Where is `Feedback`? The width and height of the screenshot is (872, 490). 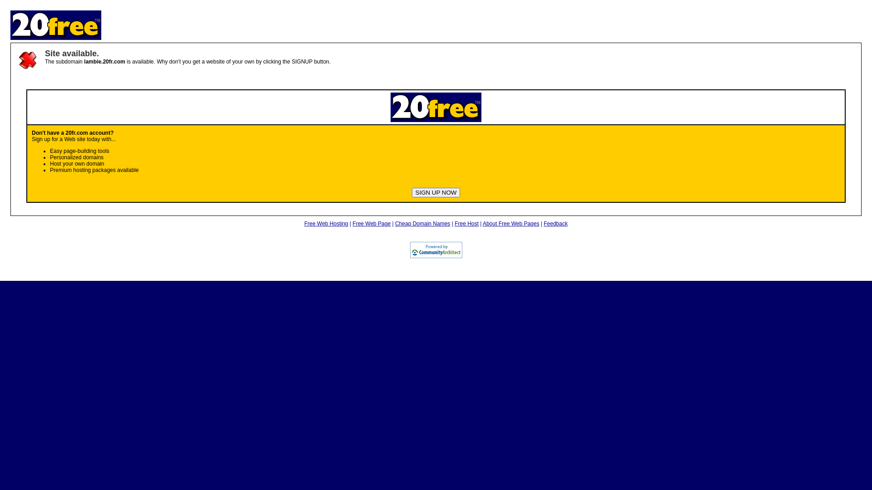 Feedback is located at coordinates (556, 224).